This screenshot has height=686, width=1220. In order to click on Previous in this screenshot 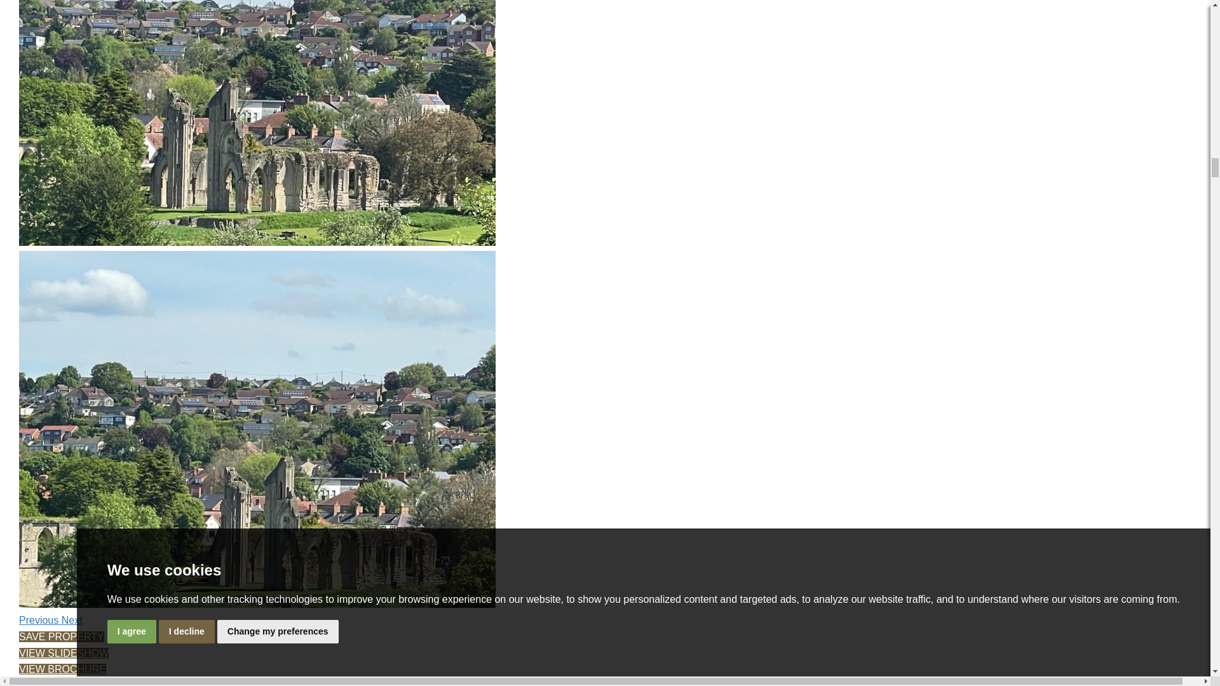, I will do `click(41, 620)`.